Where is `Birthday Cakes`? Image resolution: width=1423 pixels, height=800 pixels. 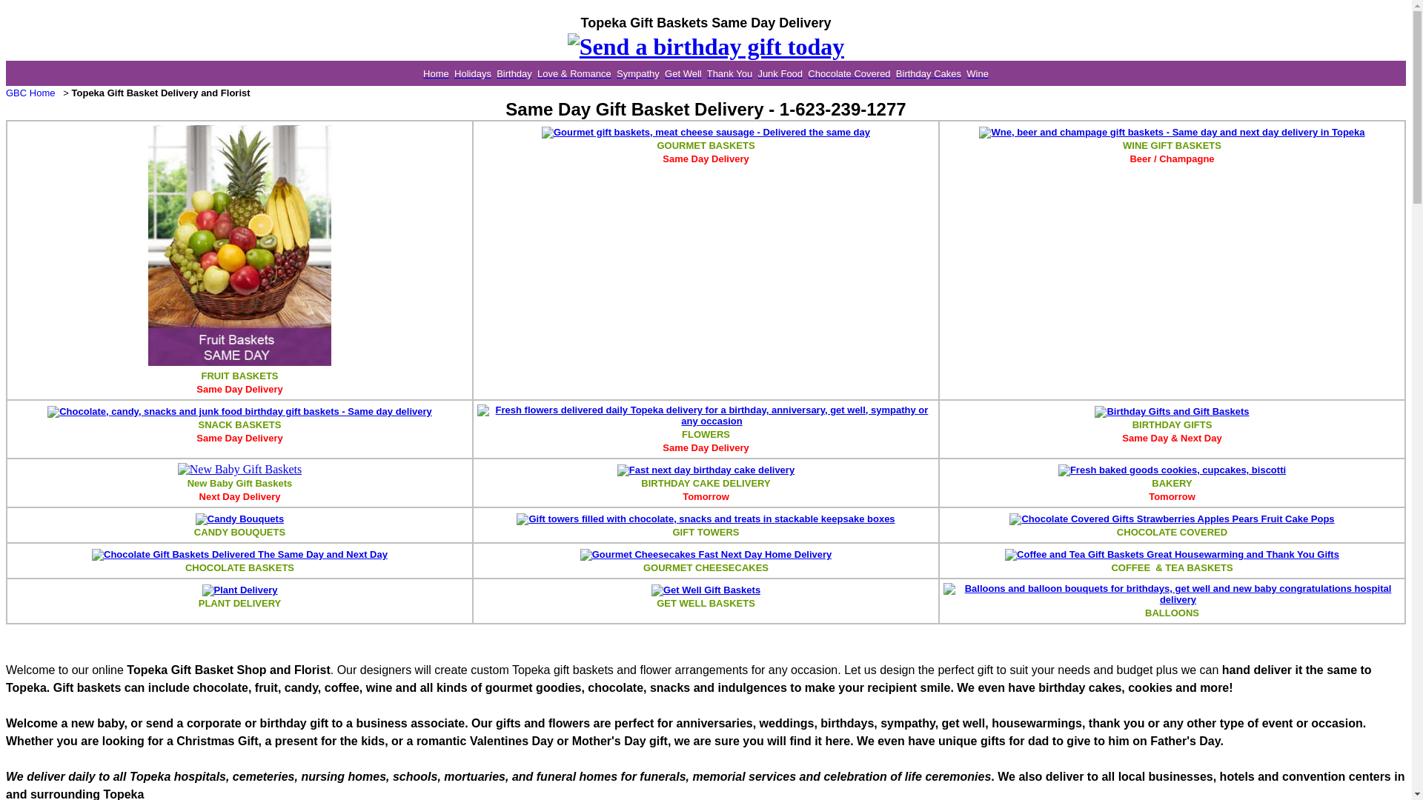 Birthday Cakes is located at coordinates (929, 73).